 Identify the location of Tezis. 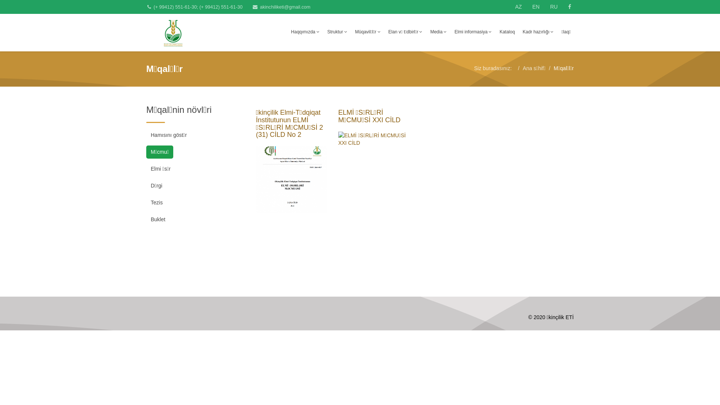
(157, 202).